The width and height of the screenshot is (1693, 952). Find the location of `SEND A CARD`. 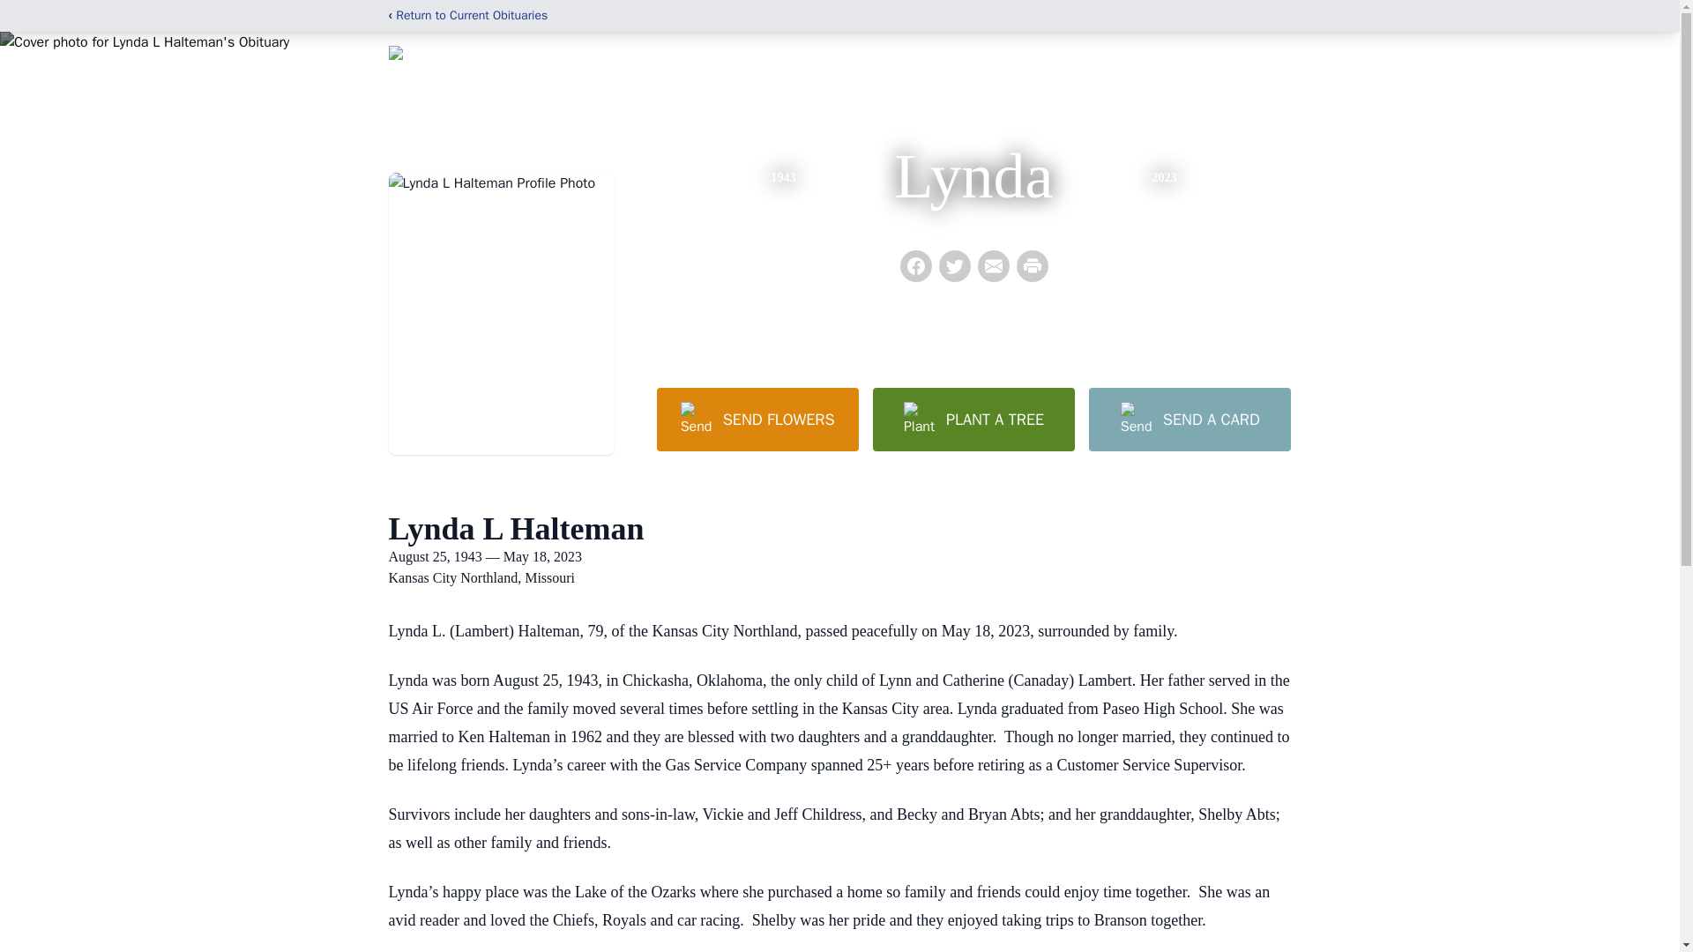

SEND A CARD is located at coordinates (1189, 419).